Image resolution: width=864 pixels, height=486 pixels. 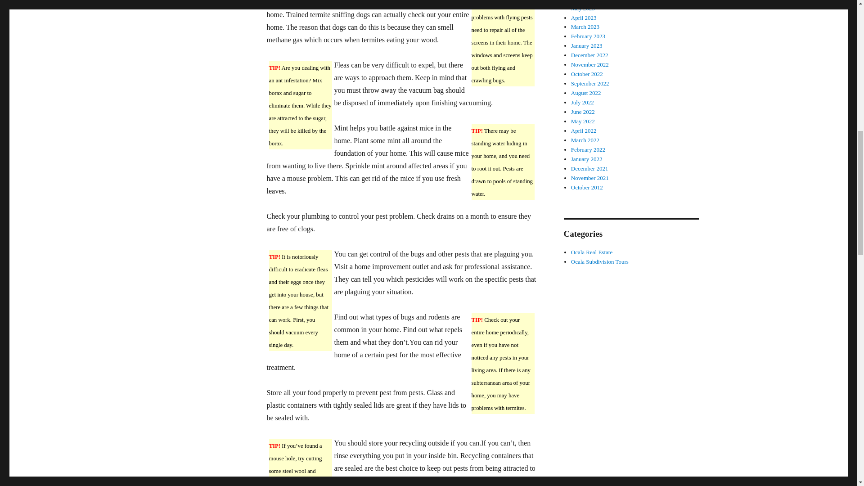 What do you see at coordinates (586, 93) in the screenshot?
I see `August 2022` at bounding box center [586, 93].